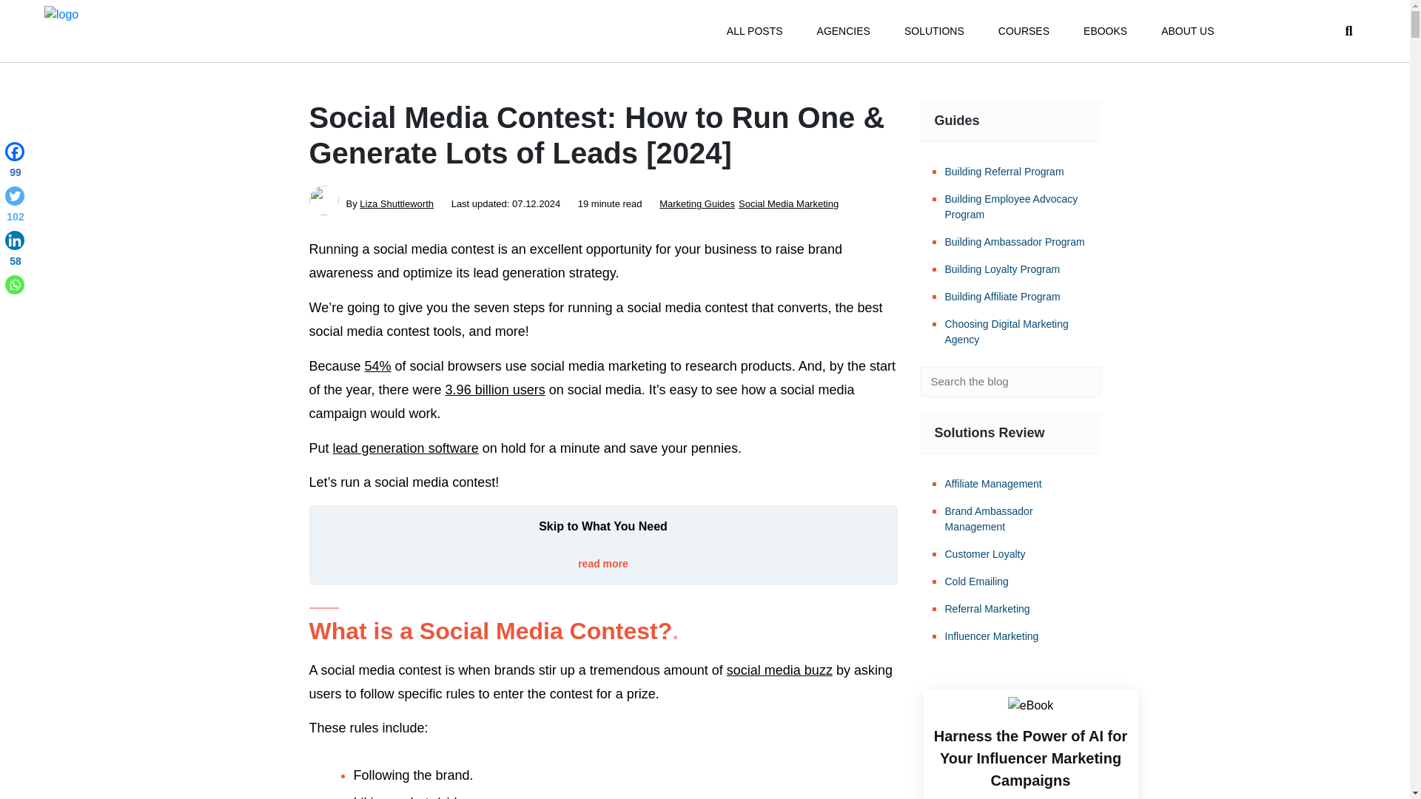  What do you see at coordinates (15, 206) in the screenshot?
I see `Twitter` at bounding box center [15, 206].